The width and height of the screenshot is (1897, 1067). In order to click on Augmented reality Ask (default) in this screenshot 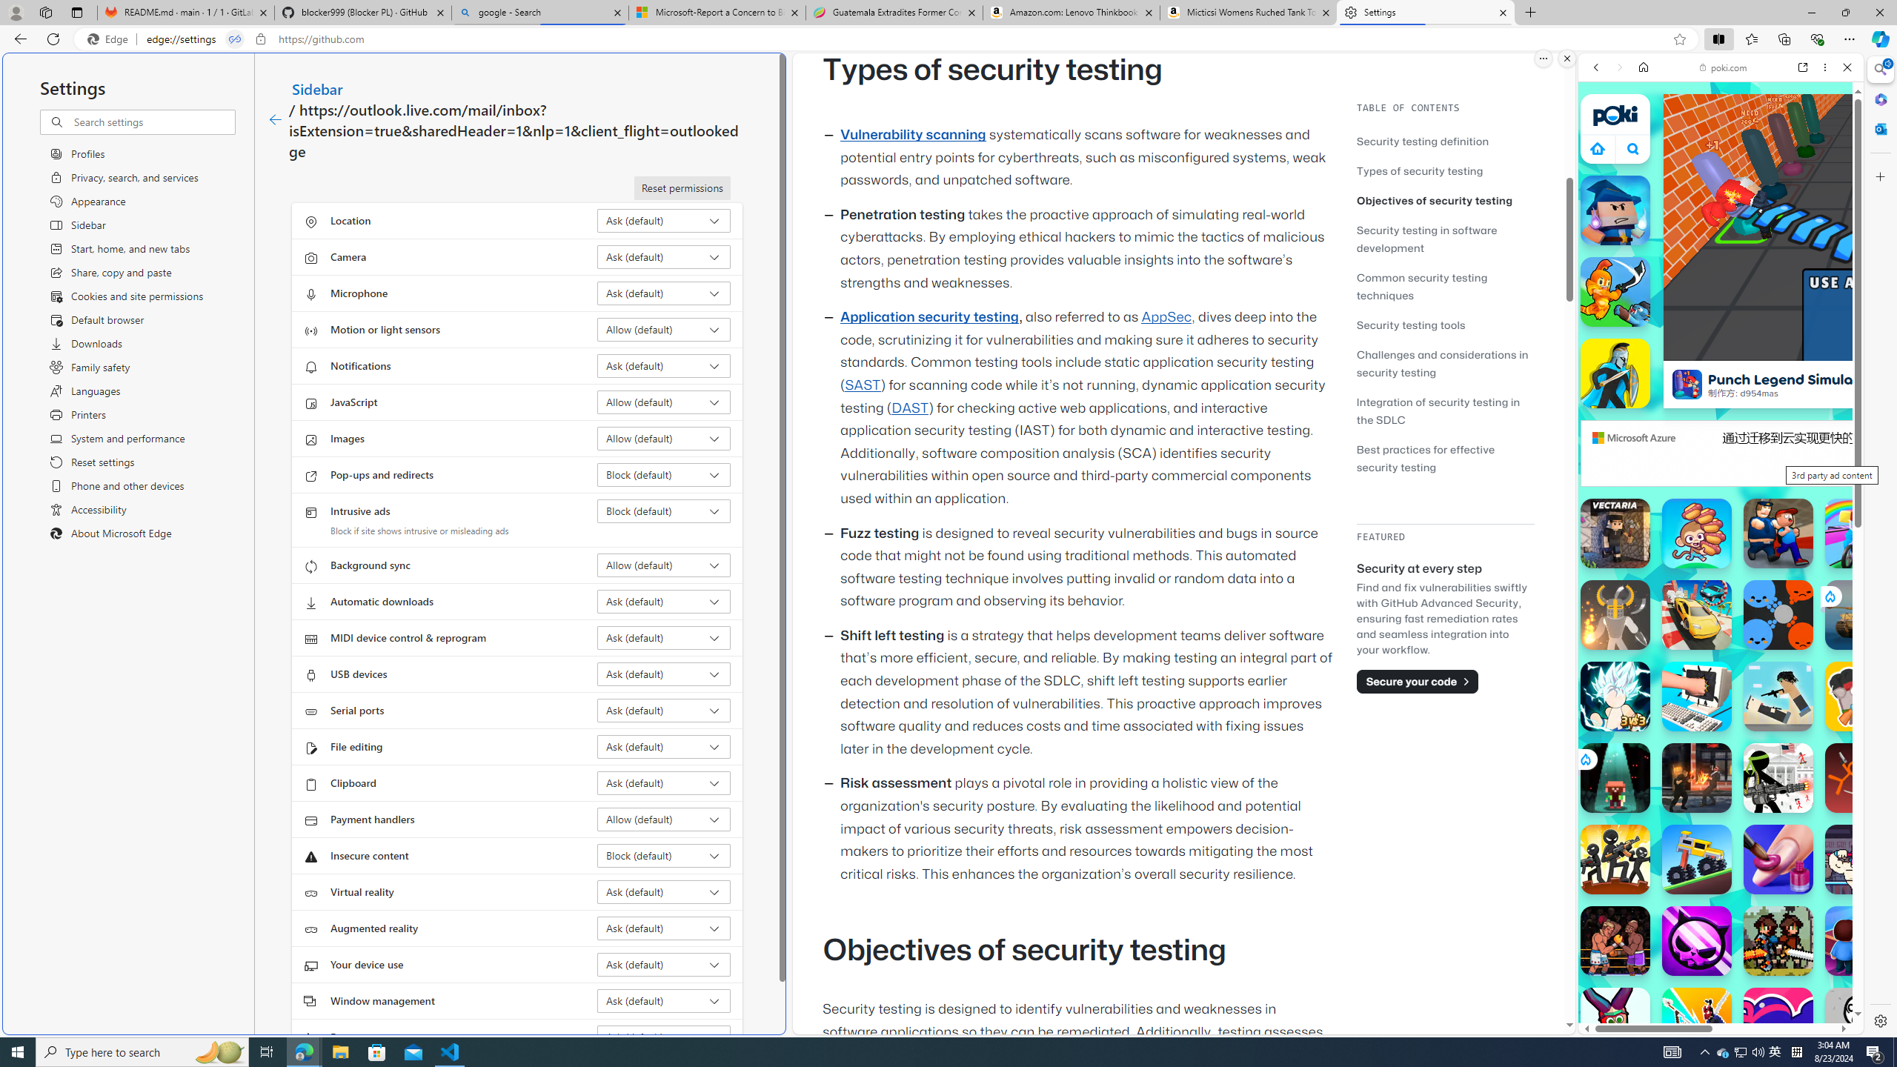, I will do `click(664, 928)`.